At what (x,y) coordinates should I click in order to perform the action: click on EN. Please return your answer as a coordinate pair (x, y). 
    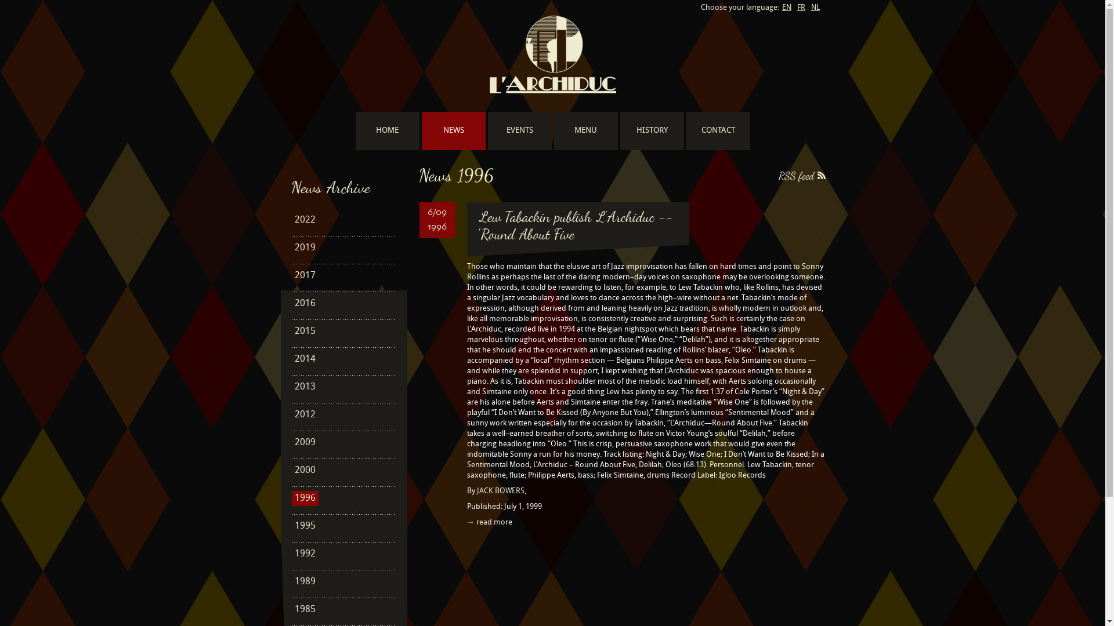
    Looking at the image, I should click on (787, 8).